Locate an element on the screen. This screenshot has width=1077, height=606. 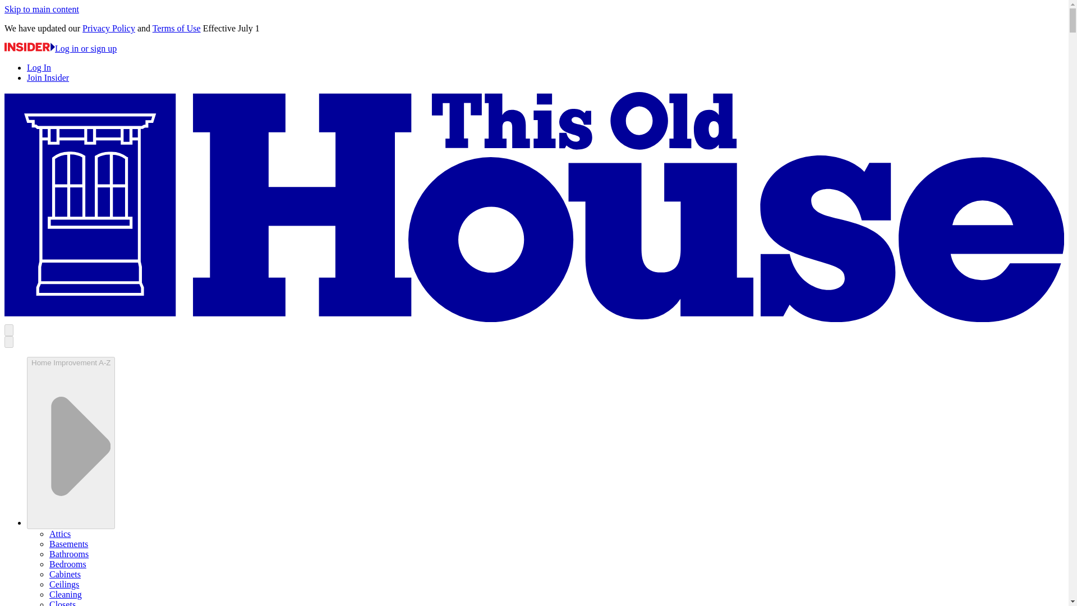
Basements is located at coordinates (68, 544).